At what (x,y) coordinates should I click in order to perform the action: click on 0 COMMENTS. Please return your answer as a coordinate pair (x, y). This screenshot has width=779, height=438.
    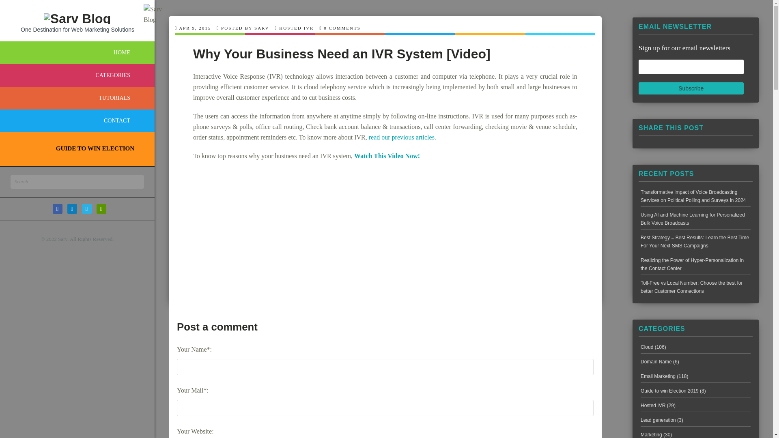
    Looking at the image, I should click on (342, 28).